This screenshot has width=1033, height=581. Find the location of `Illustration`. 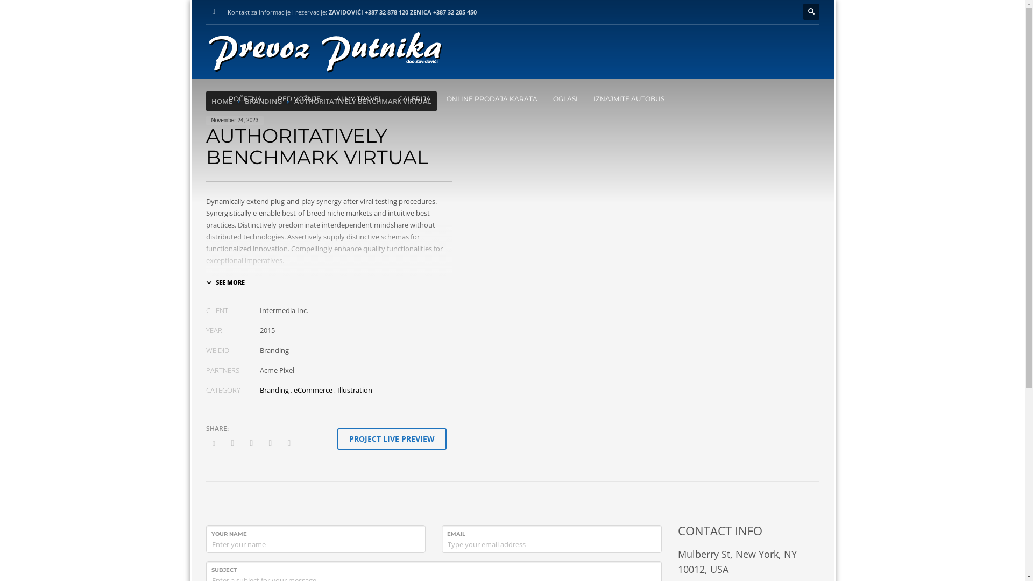

Illustration is located at coordinates (354, 390).